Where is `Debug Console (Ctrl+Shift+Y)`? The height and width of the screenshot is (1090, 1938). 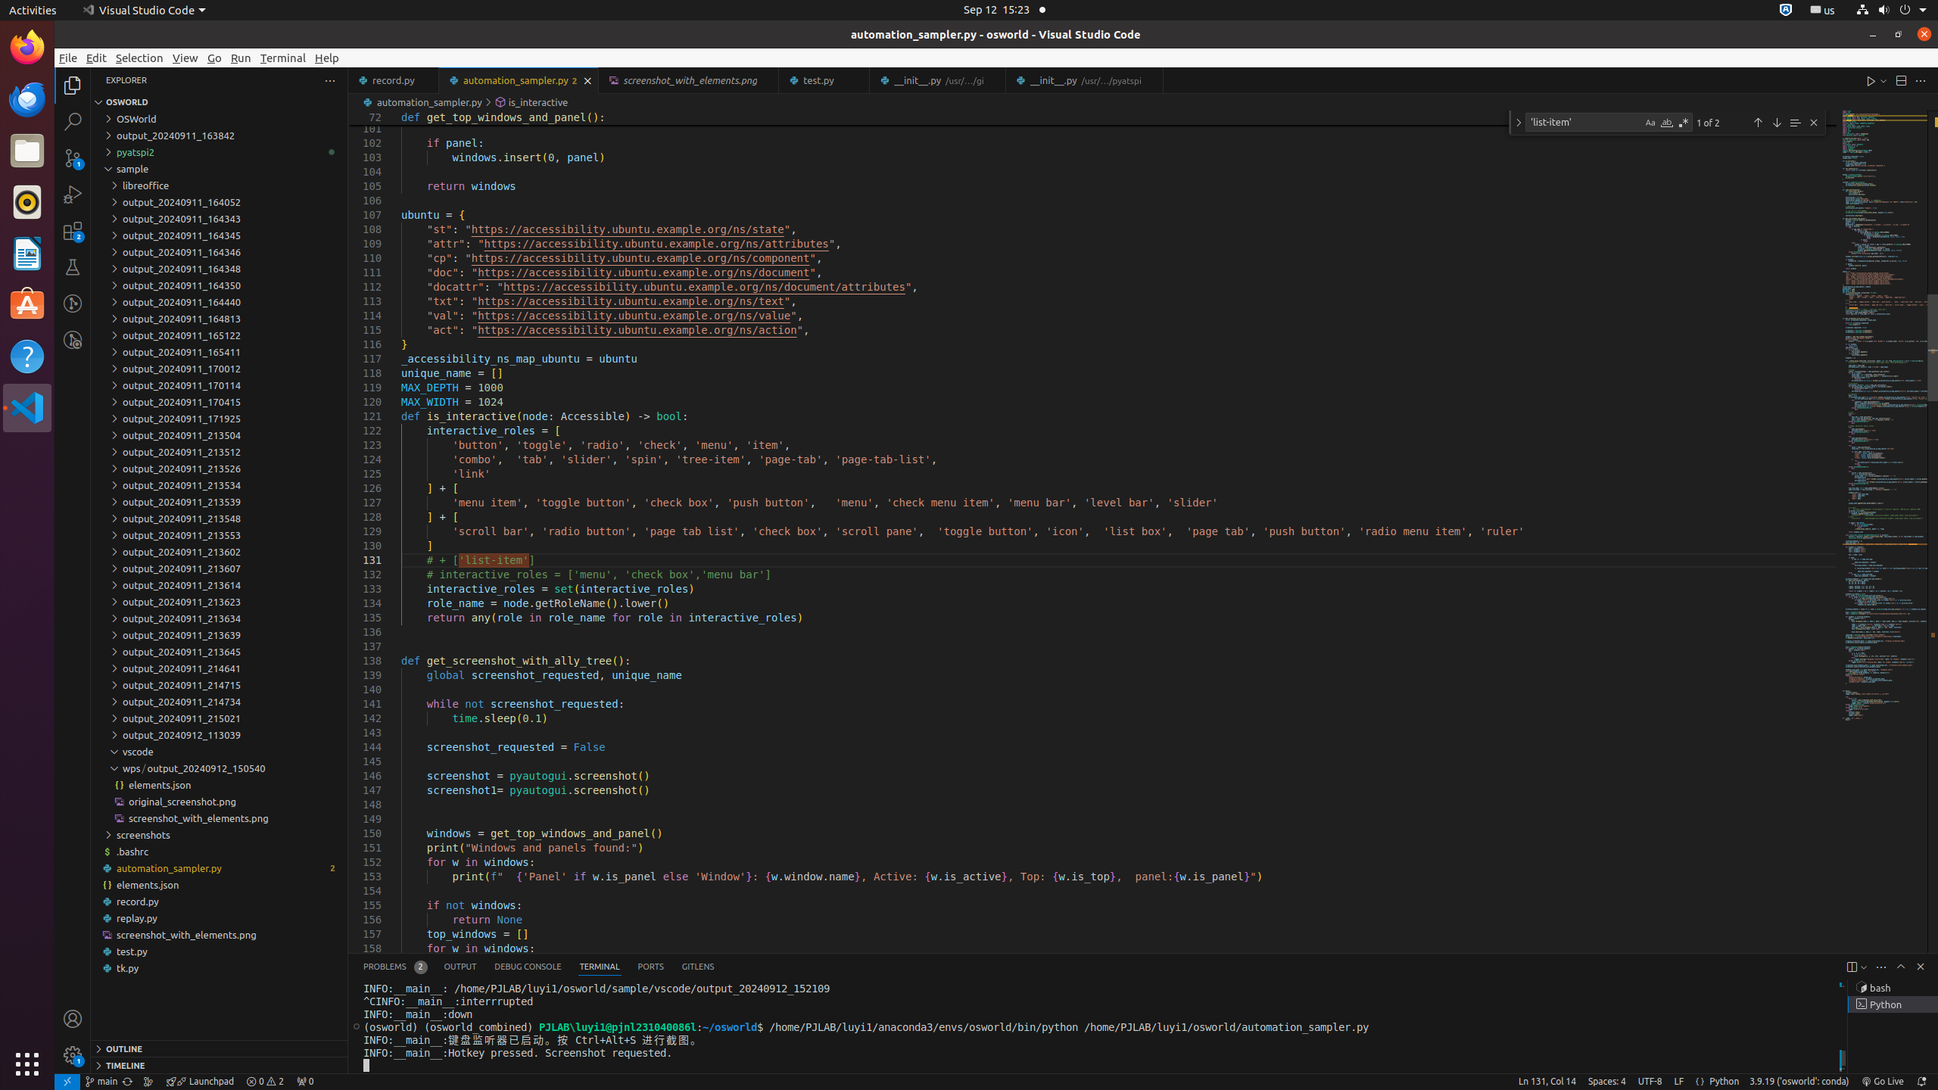
Debug Console (Ctrl+Shift+Y) is located at coordinates (528, 967).